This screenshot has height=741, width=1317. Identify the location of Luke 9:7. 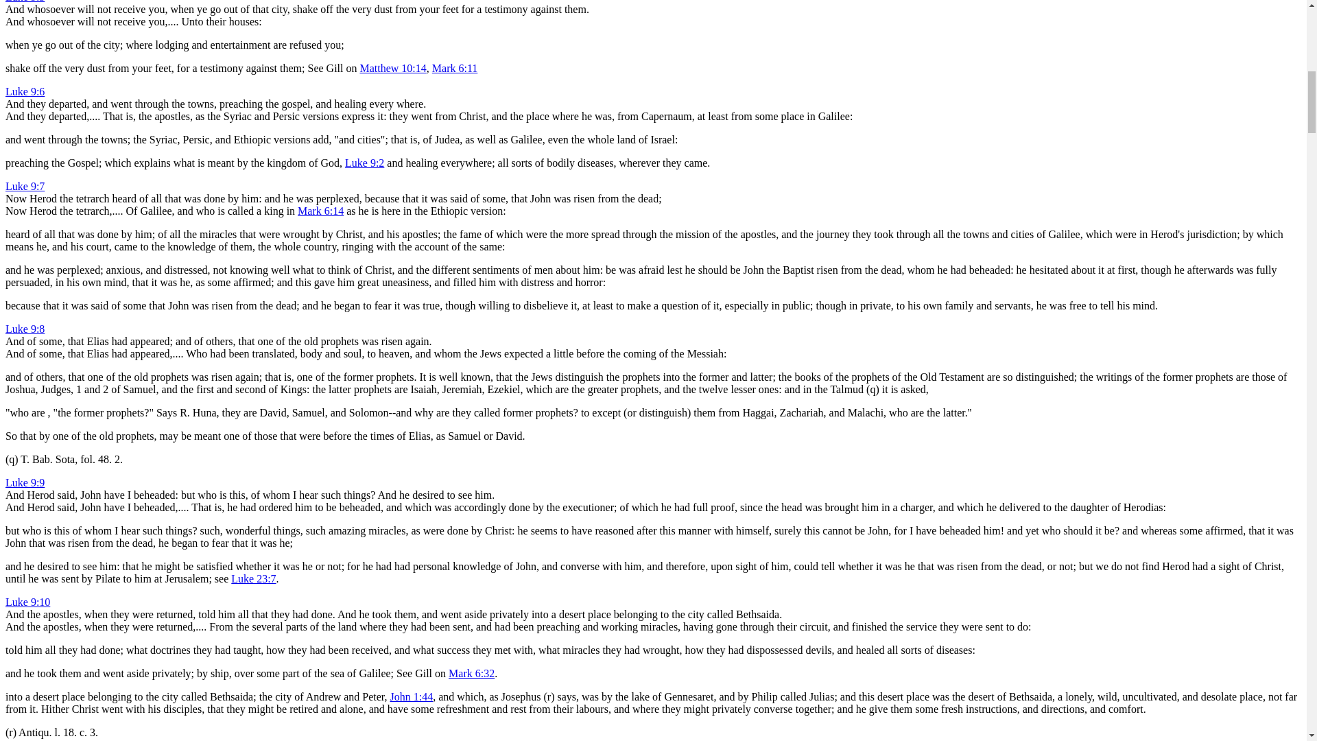
(25, 186).